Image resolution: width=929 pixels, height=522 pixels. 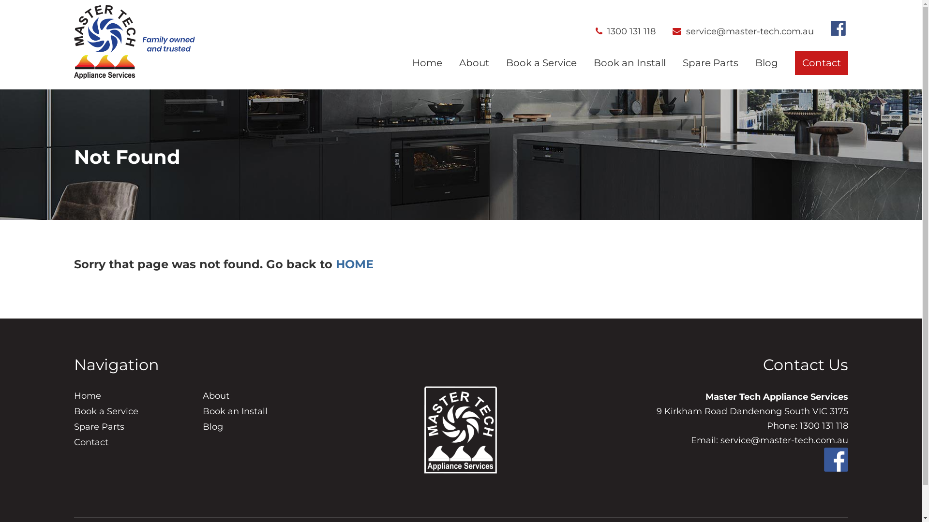 I want to click on Contact, so click(x=821, y=64).